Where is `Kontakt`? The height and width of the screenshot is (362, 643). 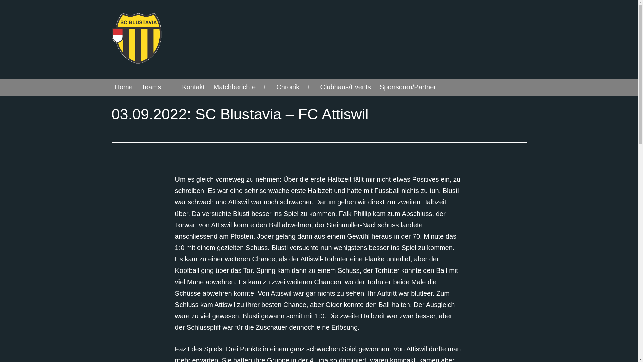 Kontakt is located at coordinates (193, 87).